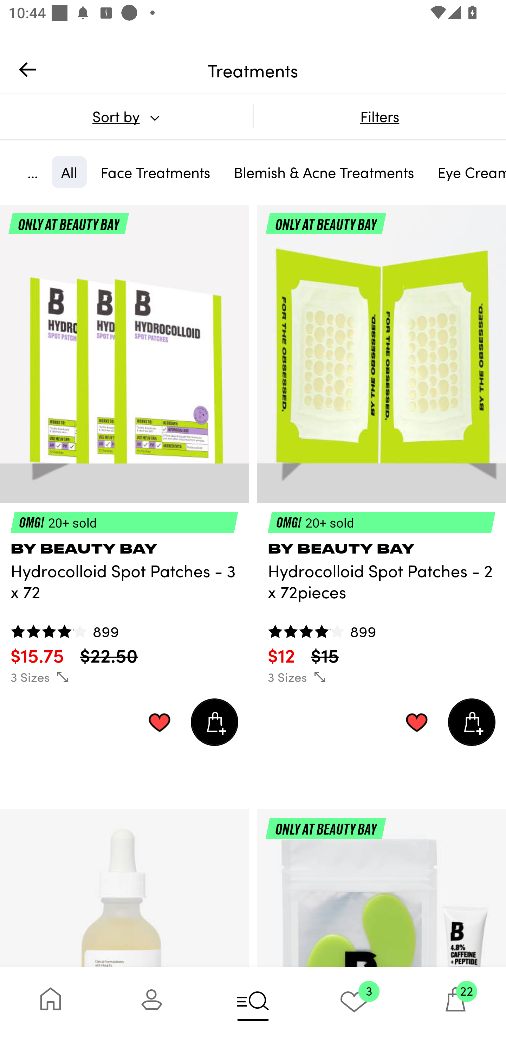 The image size is (506, 1041). What do you see at coordinates (354, 1004) in the screenshot?
I see `3` at bounding box center [354, 1004].